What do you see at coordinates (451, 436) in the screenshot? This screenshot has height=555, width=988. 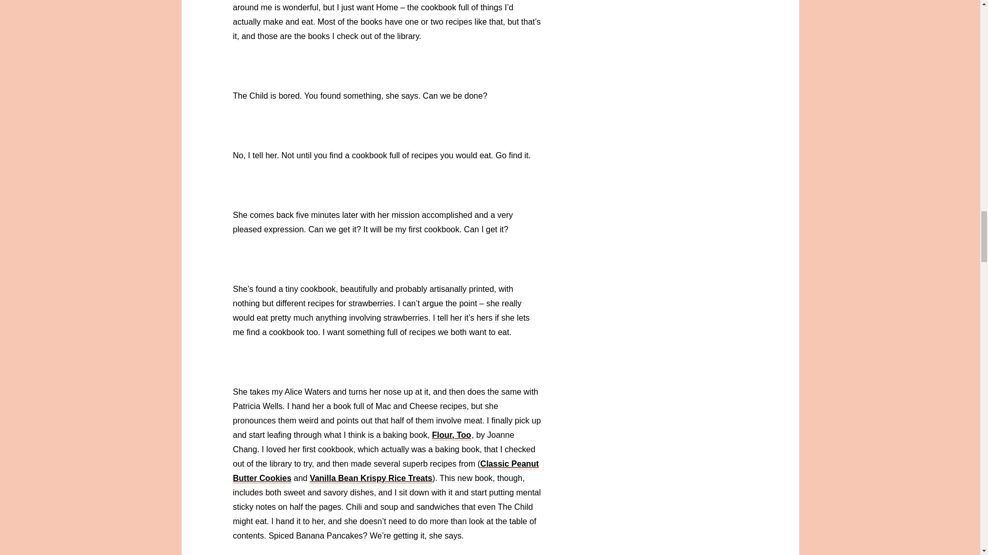 I see `Flour, Too` at bounding box center [451, 436].